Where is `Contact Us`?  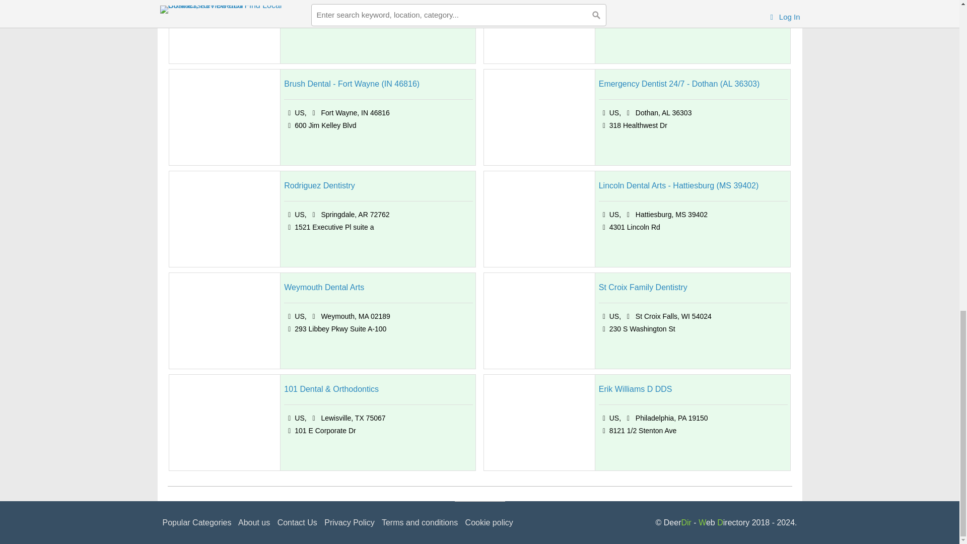 Contact Us is located at coordinates (297, 523).